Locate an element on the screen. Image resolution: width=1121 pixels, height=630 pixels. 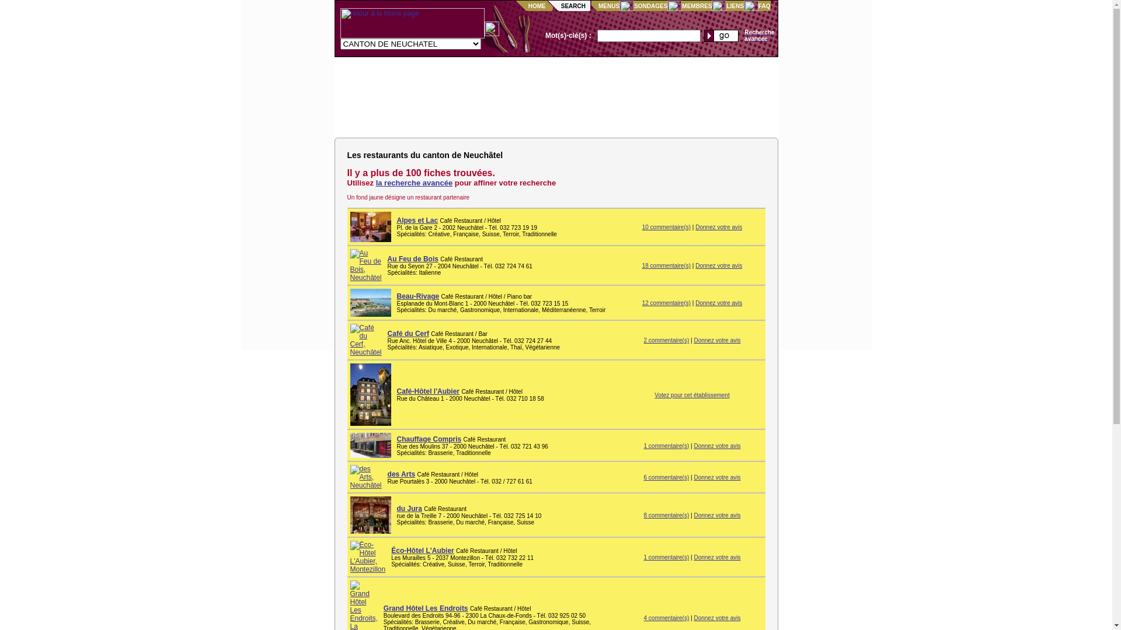
Donnez votre avis is located at coordinates (717, 341).